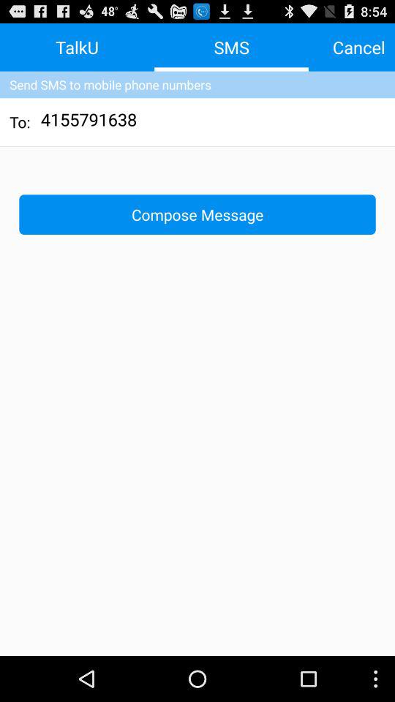 Image resolution: width=395 pixels, height=702 pixels. Describe the element at coordinates (78, 47) in the screenshot. I see `choose talku` at that location.